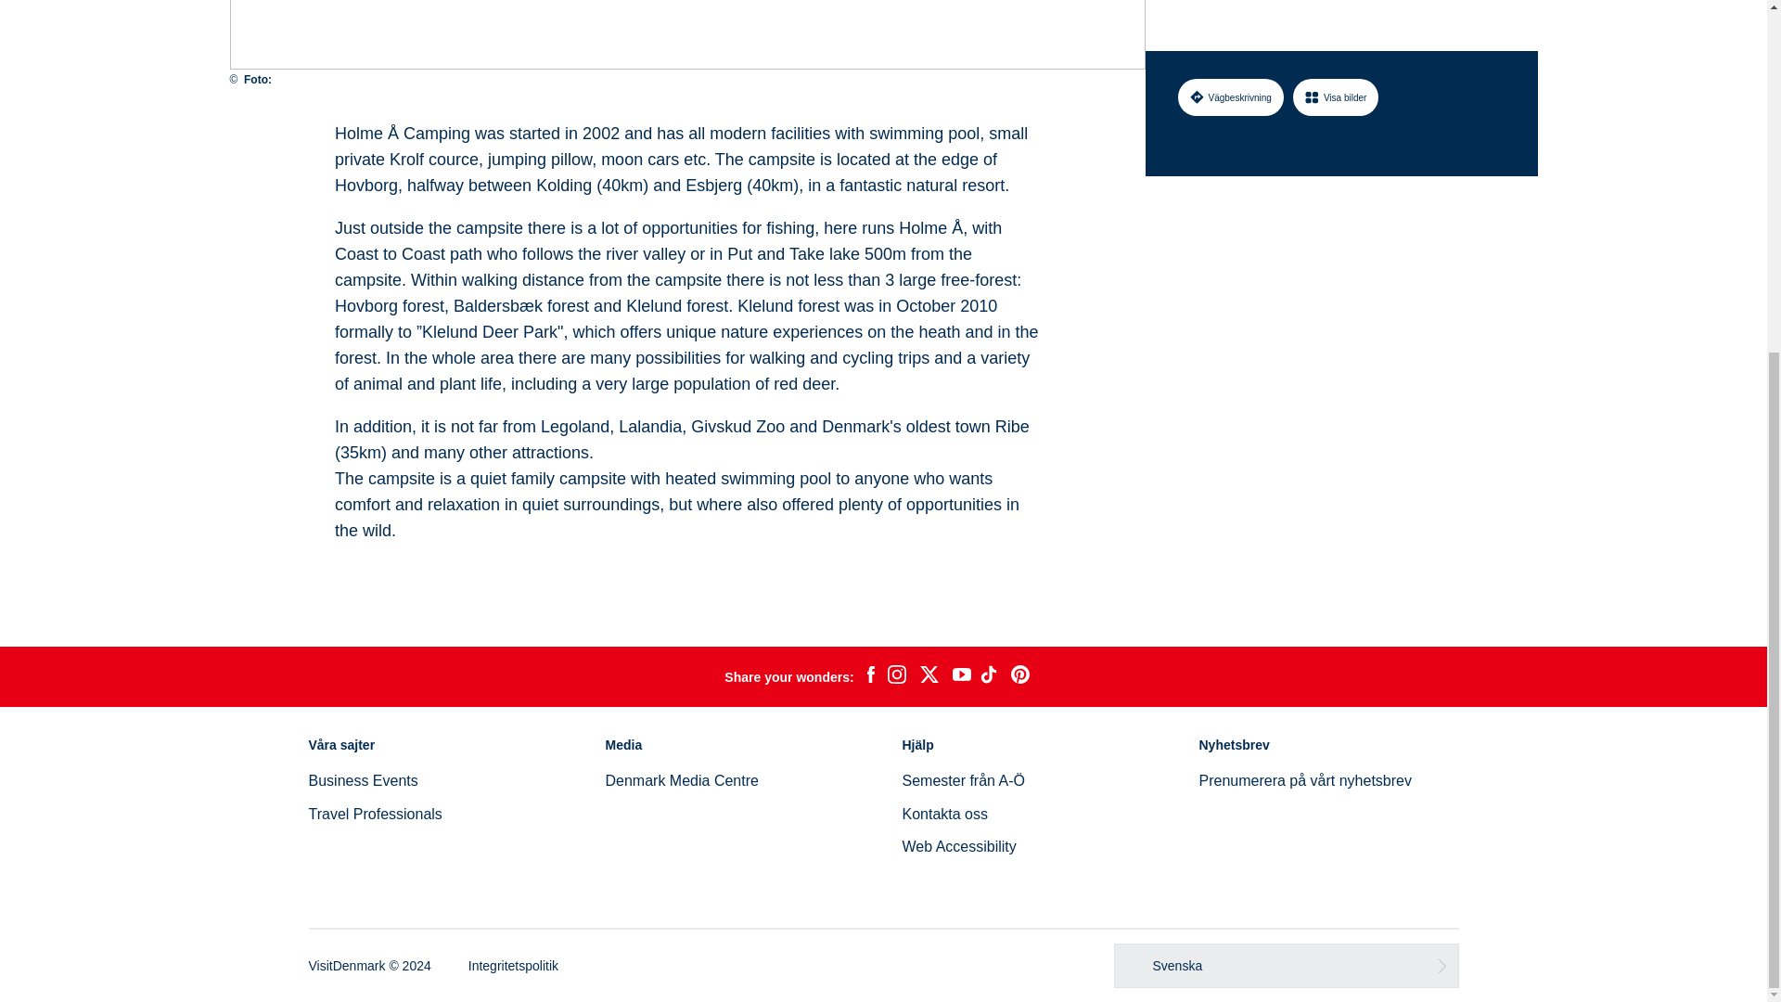 This screenshot has width=1781, height=1002. What do you see at coordinates (929, 677) in the screenshot?
I see `twitter` at bounding box center [929, 677].